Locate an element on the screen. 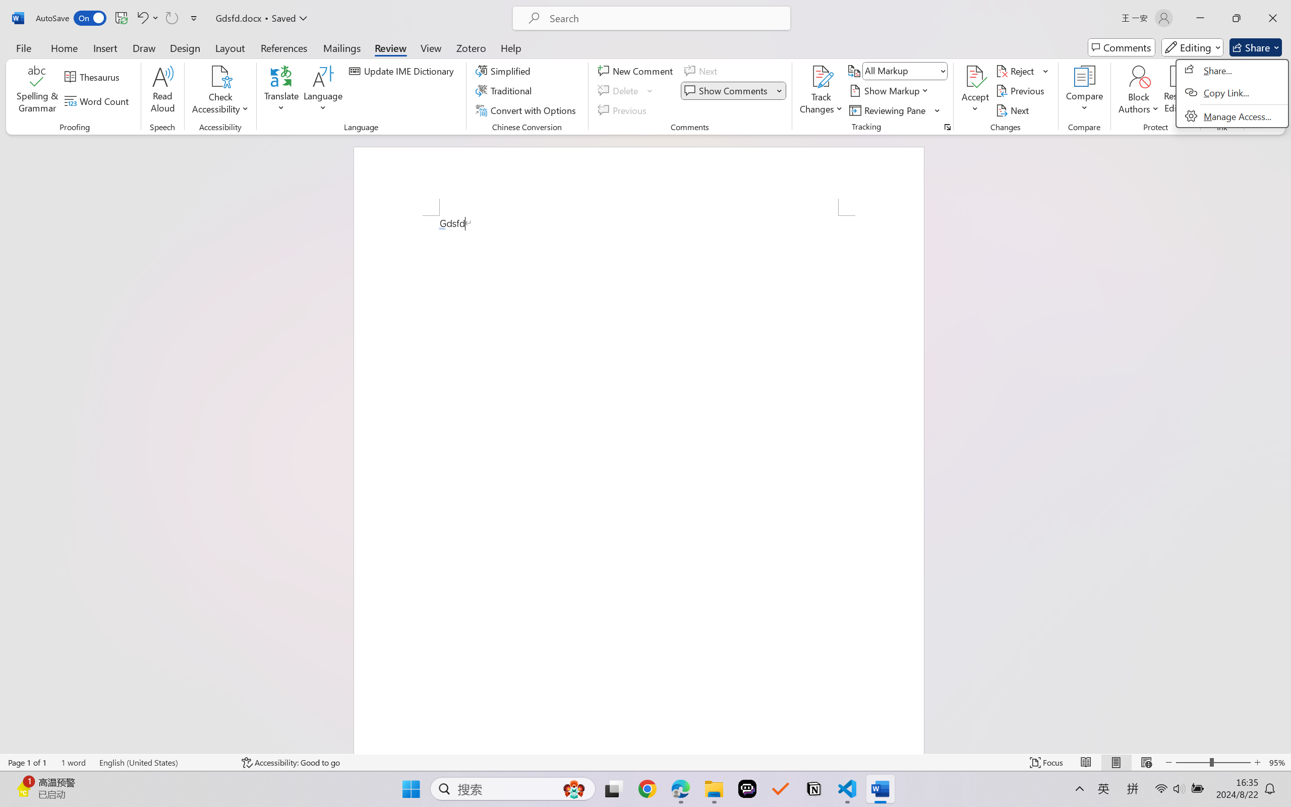  Update IME Dictionary... is located at coordinates (403, 71).